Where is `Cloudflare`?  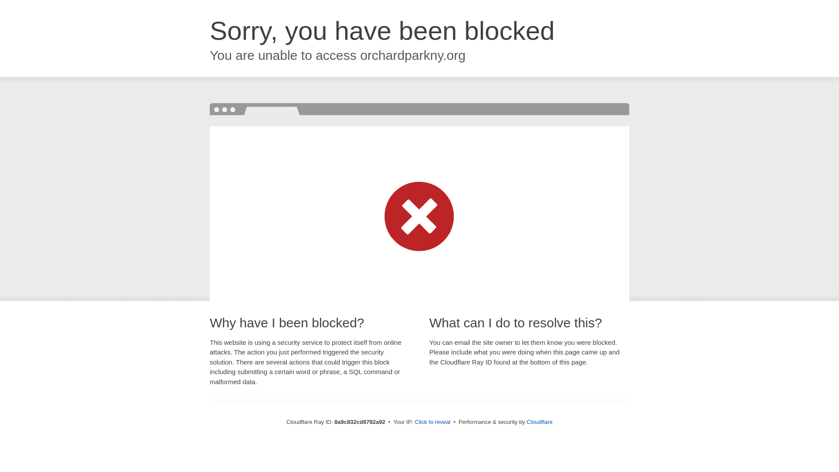
Cloudflare is located at coordinates (539, 422).